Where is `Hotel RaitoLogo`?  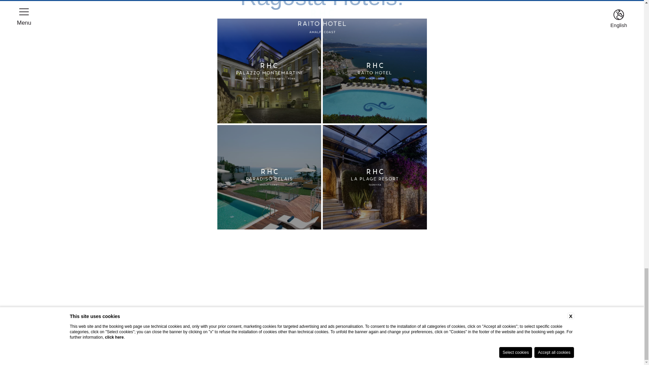 Hotel RaitoLogo is located at coordinates (375, 71).